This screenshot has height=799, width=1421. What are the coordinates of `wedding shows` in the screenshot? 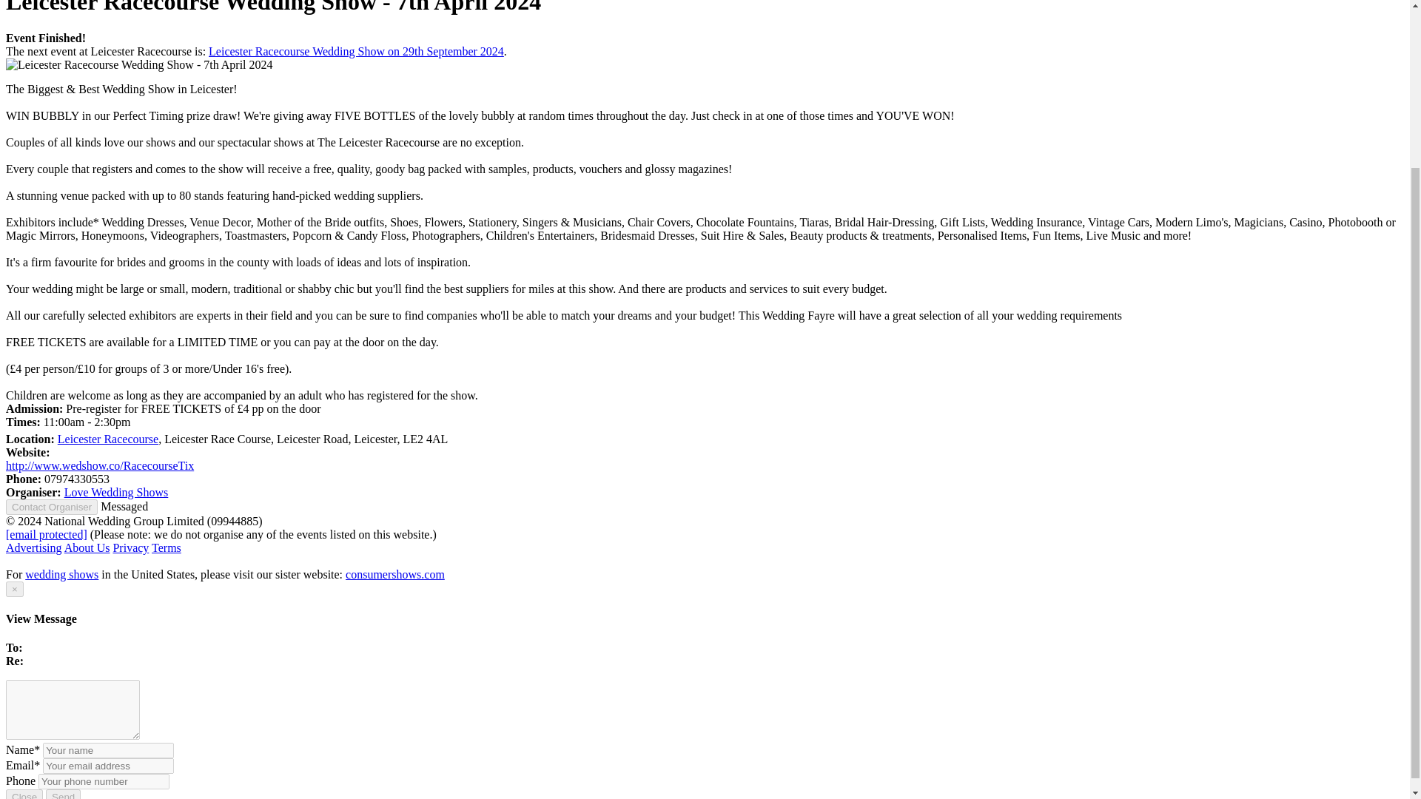 It's located at (61, 574).